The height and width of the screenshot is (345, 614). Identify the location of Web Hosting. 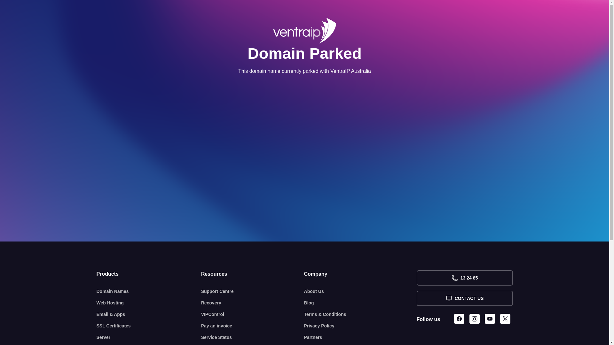
(149, 303).